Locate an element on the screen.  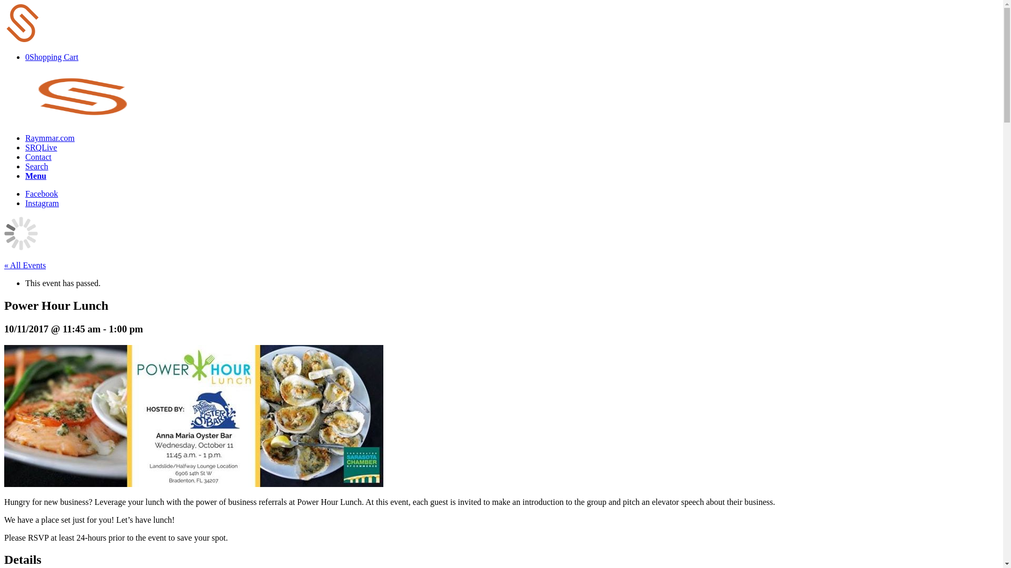
Raymmar.com is located at coordinates (50, 138).